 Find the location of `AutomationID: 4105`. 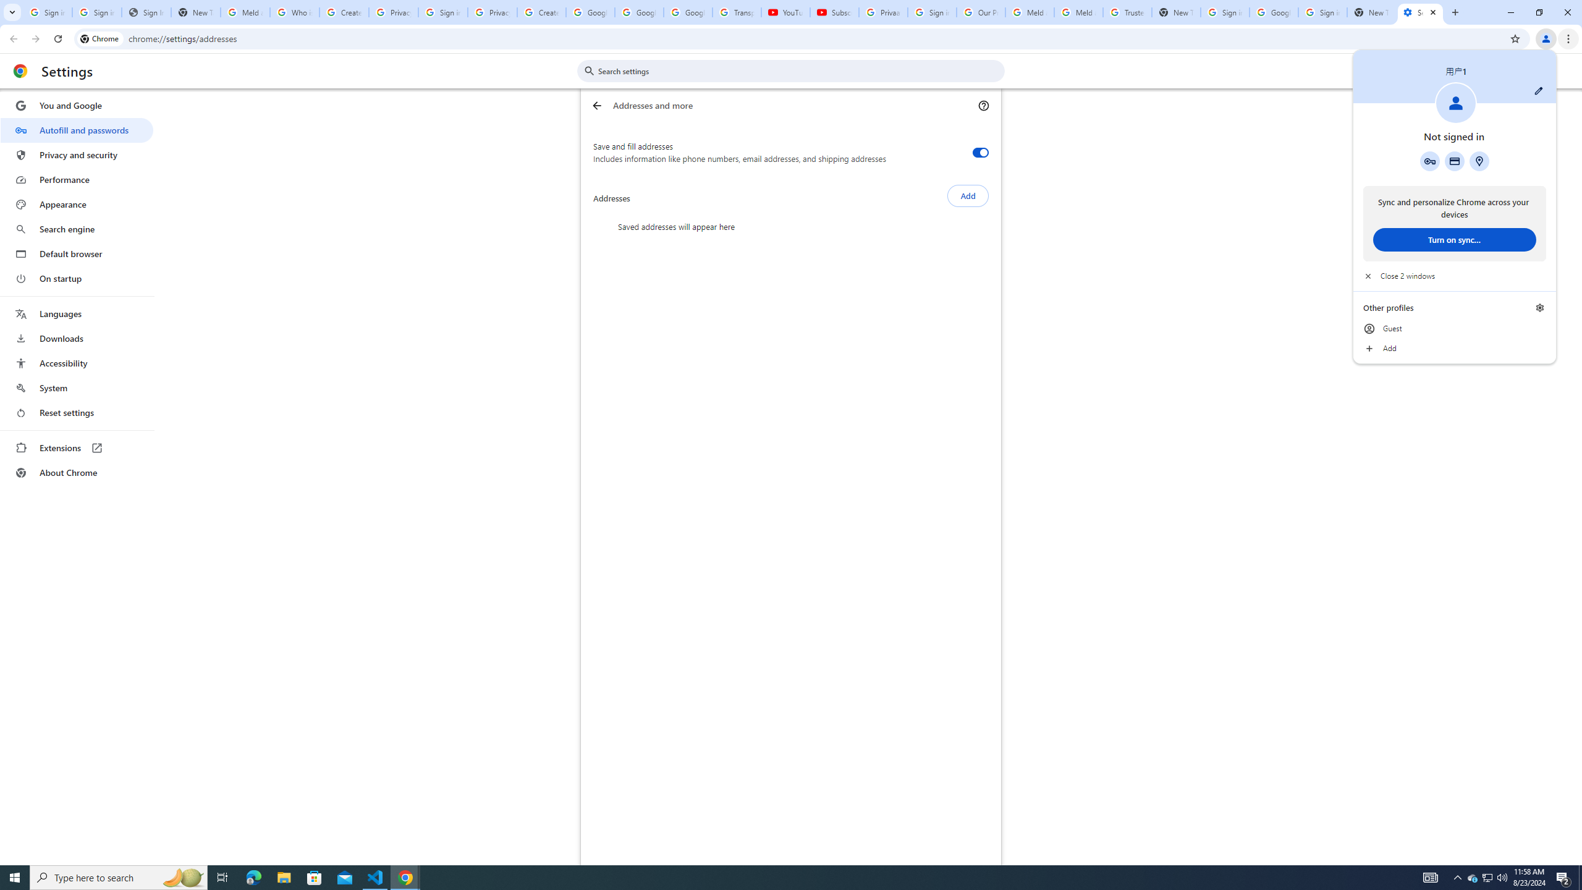

AutomationID: 4105 is located at coordinates (1431, 878).